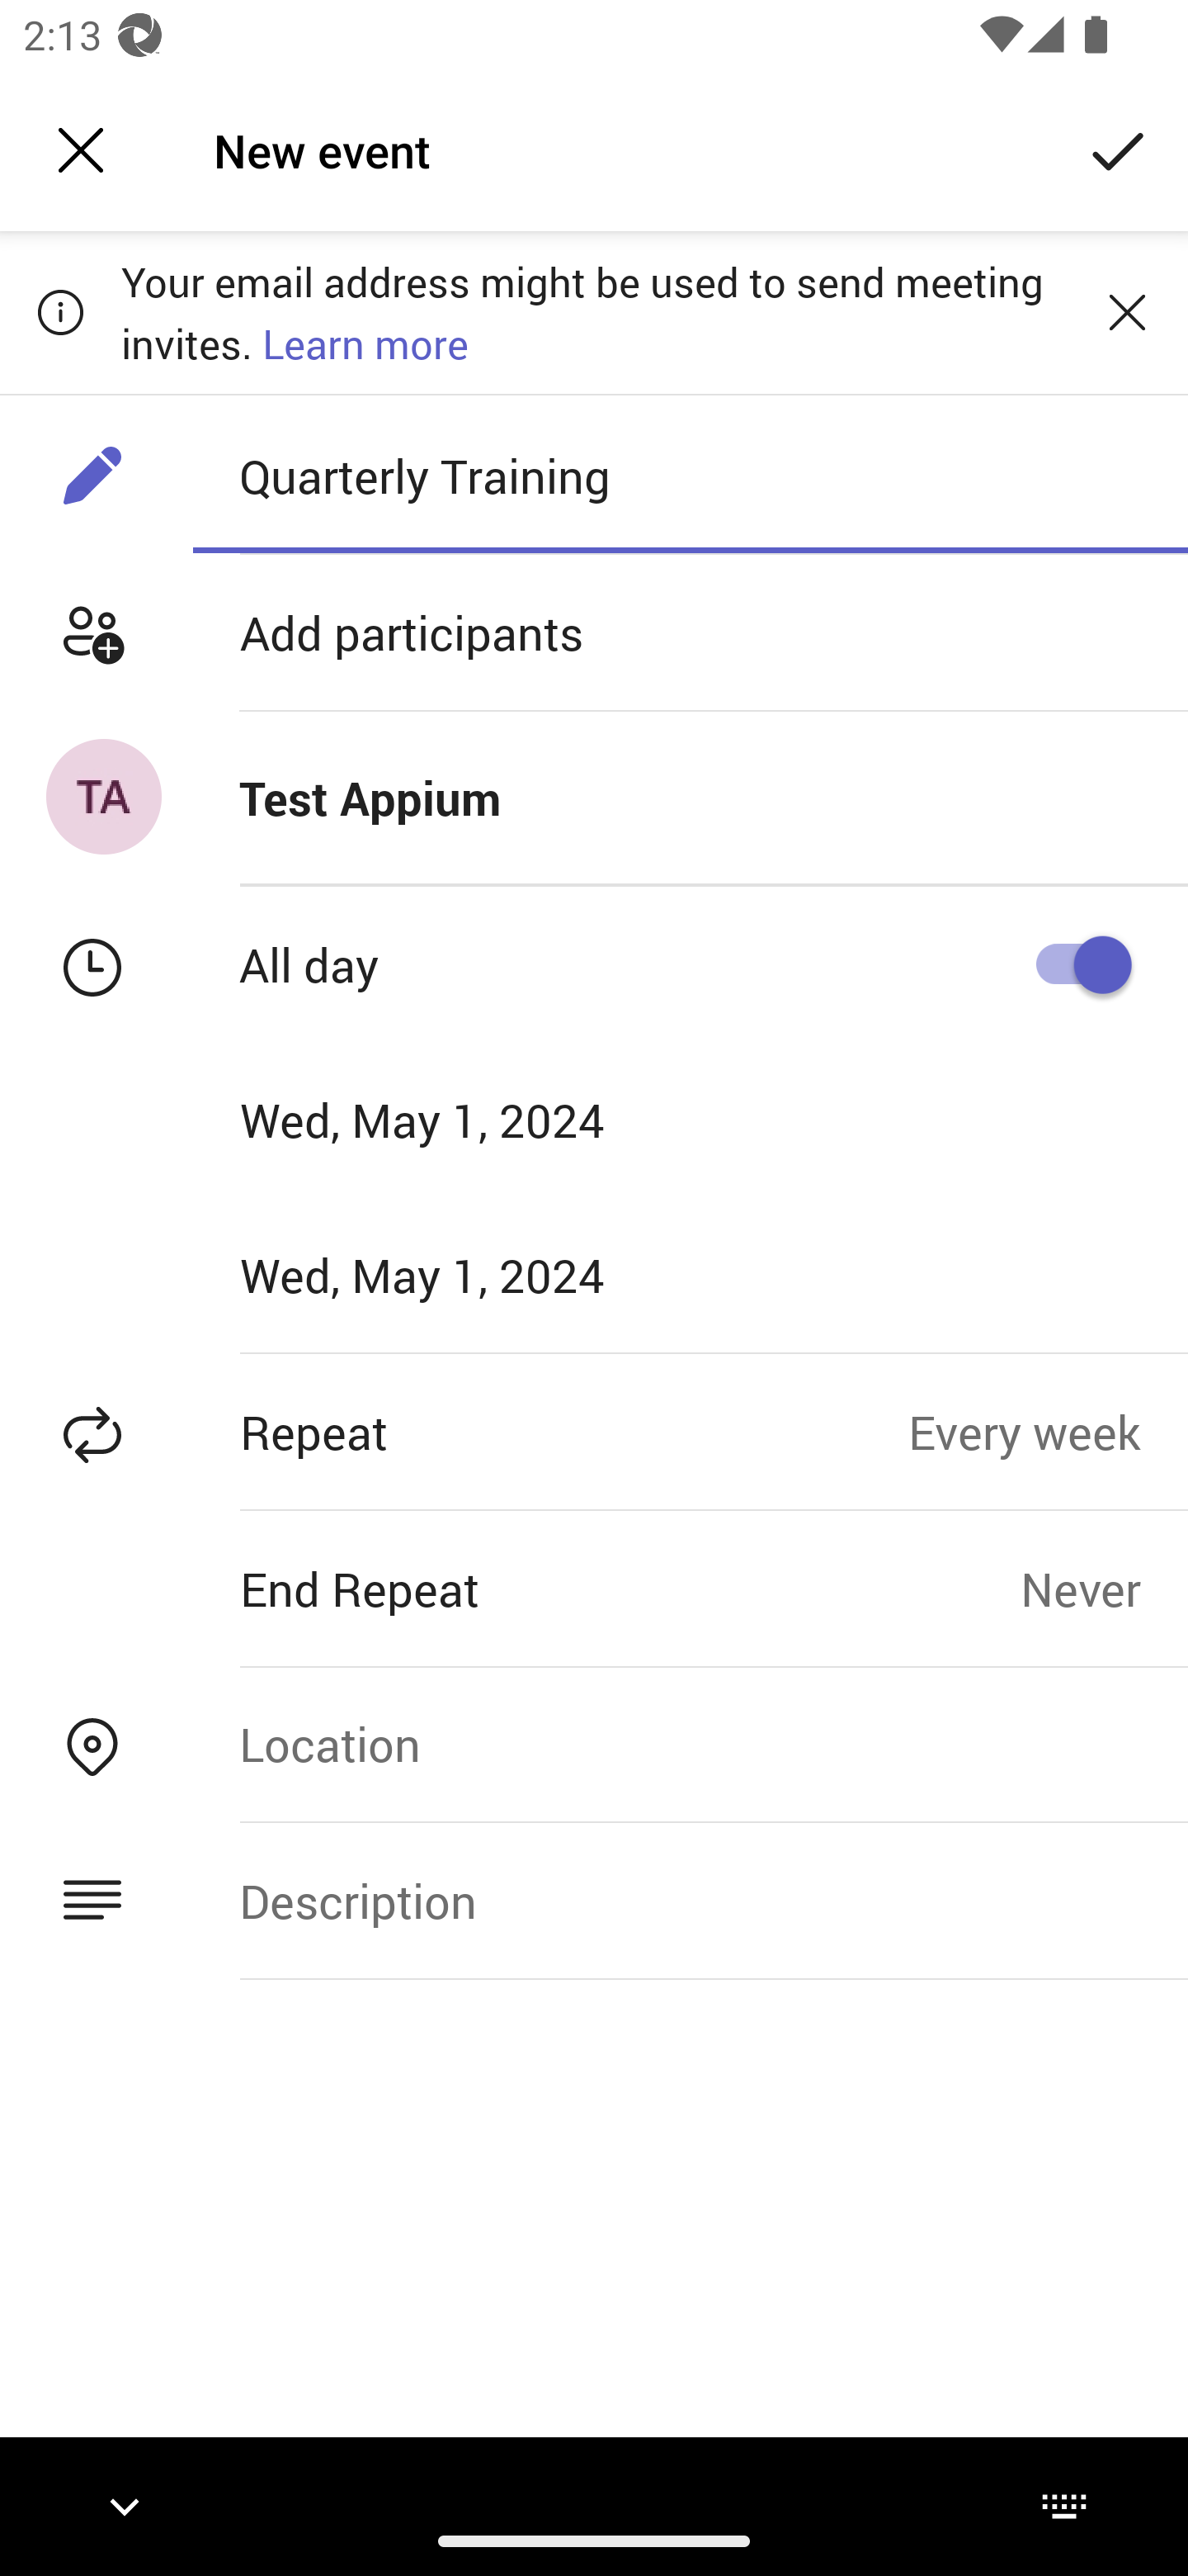 Image resolution: width=1188 pixels, height=2576 pixels. I want to click on Never End repeat Never, so click(1104, 1589).